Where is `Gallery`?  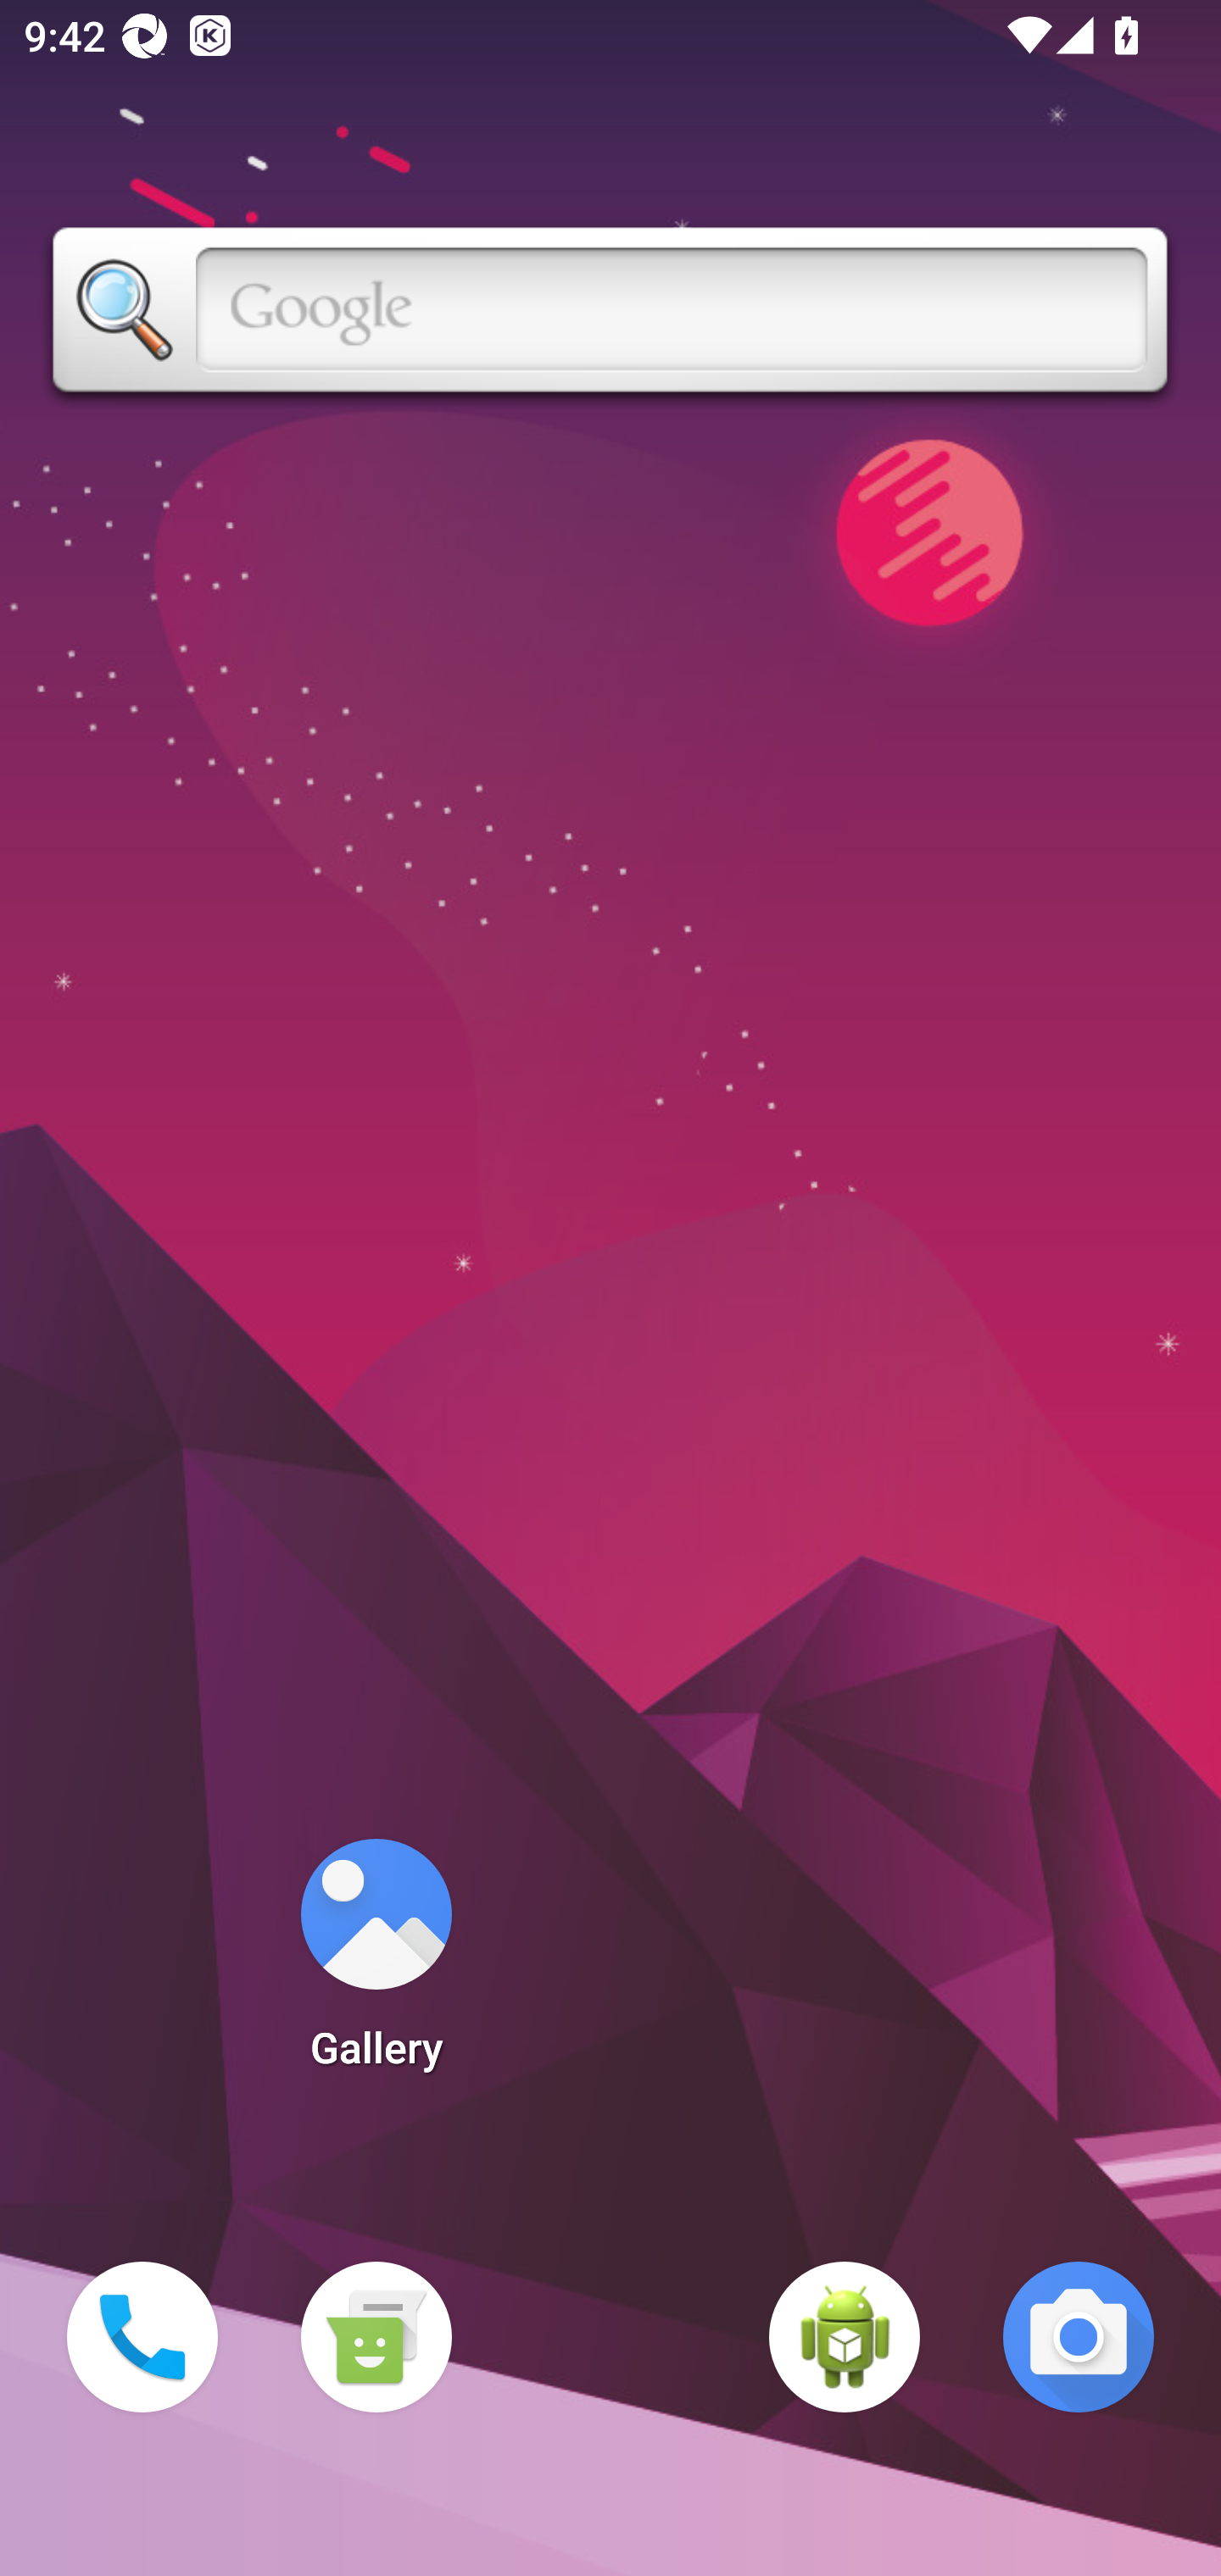 Gallery is located at coordinates (376, 1964).